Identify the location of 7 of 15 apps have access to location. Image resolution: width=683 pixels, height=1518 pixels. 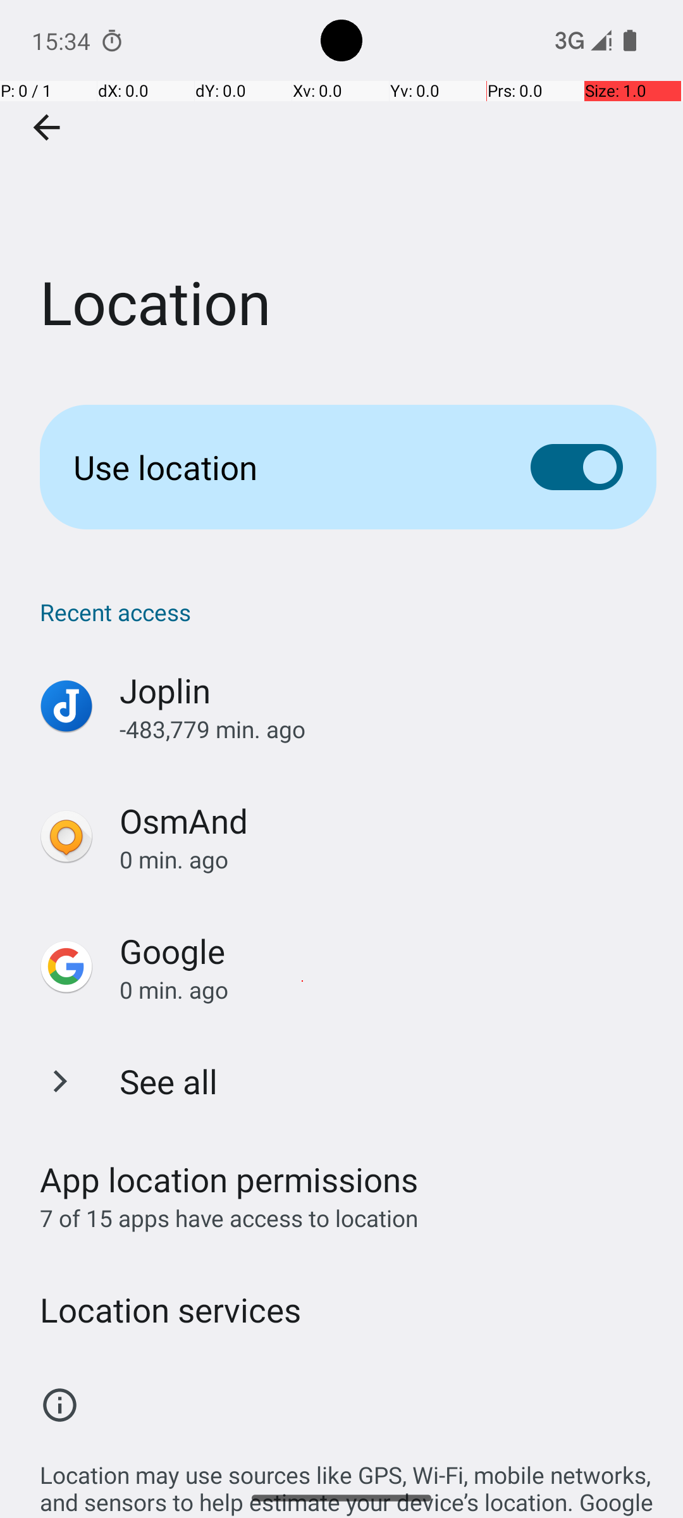
(229, 1218).